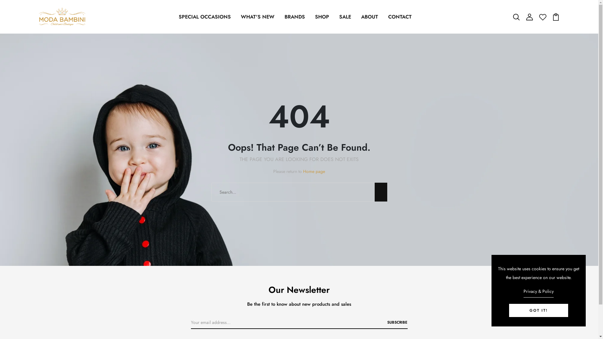 This screenshot has width=603, height=339. I want to click on CONTACT, so click(400, 17).